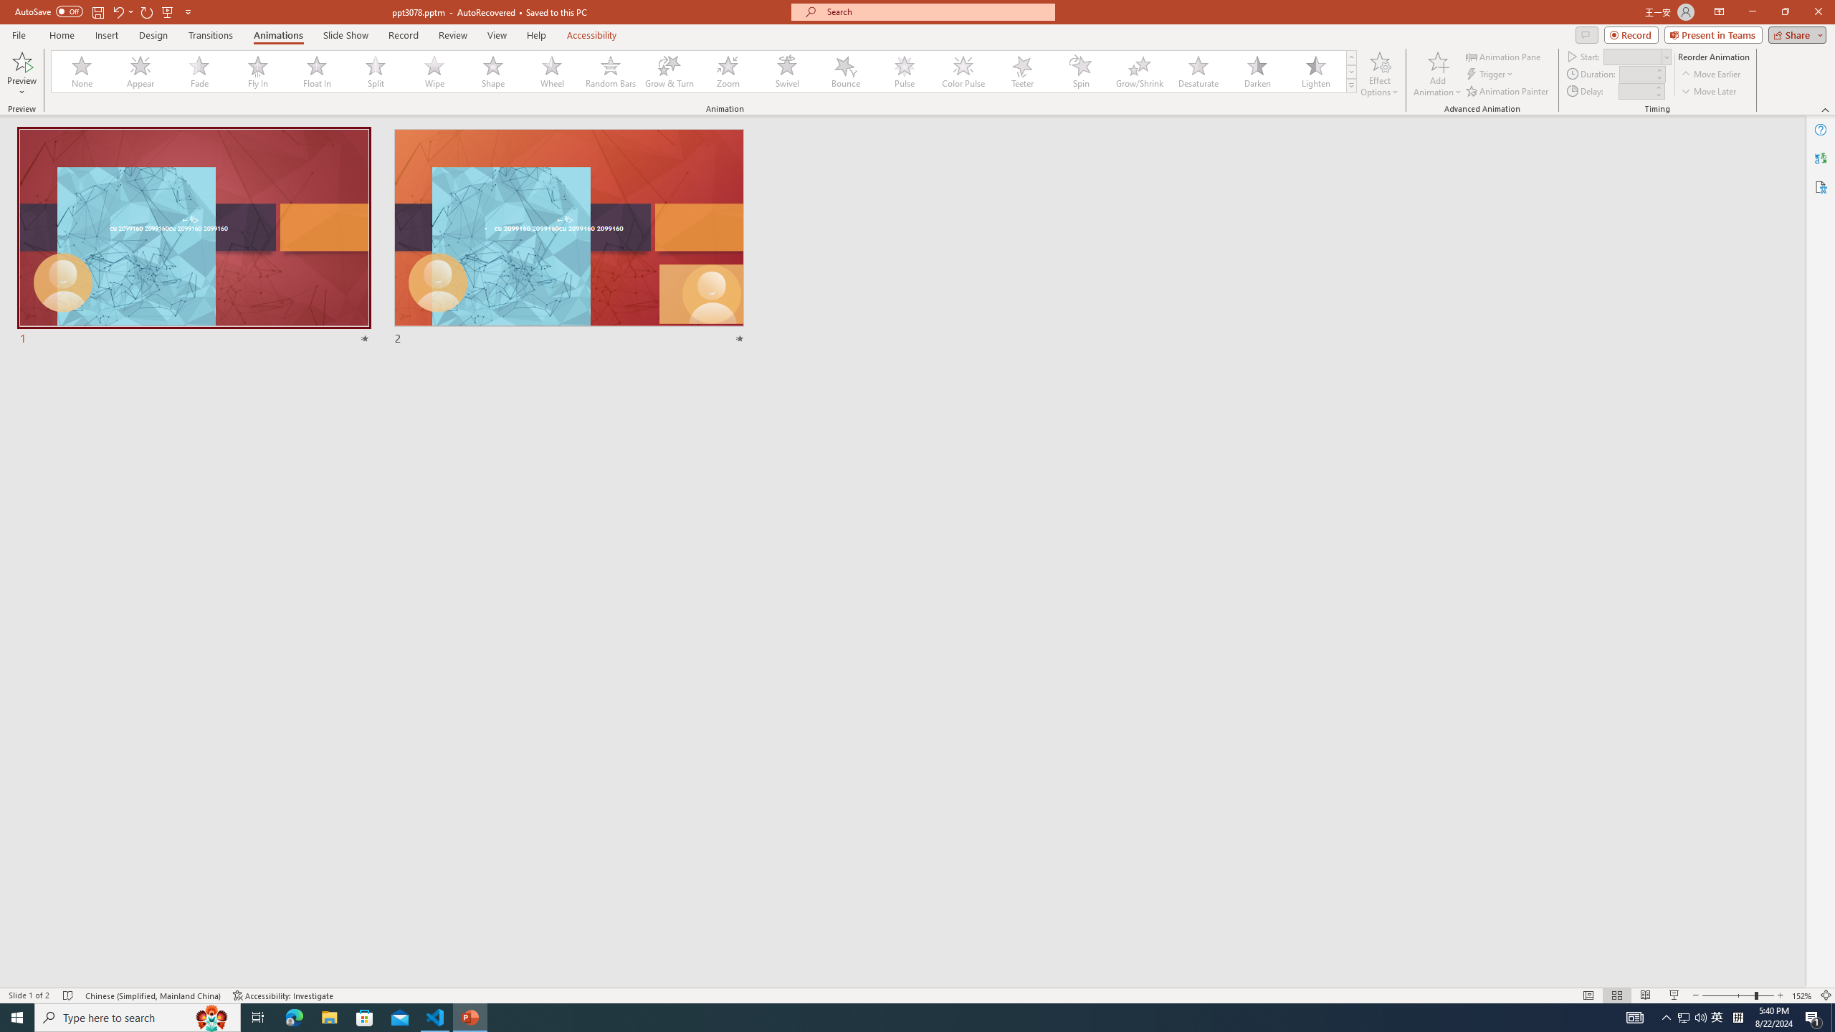 The width and height of the screenshot is (1835, 1032). What do you see at coordinates (1080, 72) in the screenshot?
I see `Spin` at bounding box center [1080, 72].